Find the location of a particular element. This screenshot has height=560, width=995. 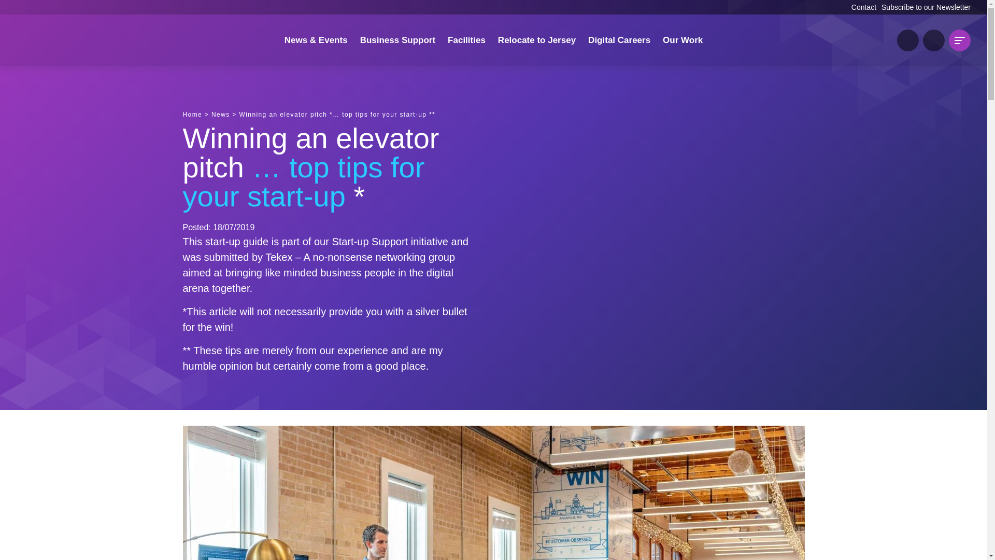

Relocate to Jersey is located at coordinates (537, 40).